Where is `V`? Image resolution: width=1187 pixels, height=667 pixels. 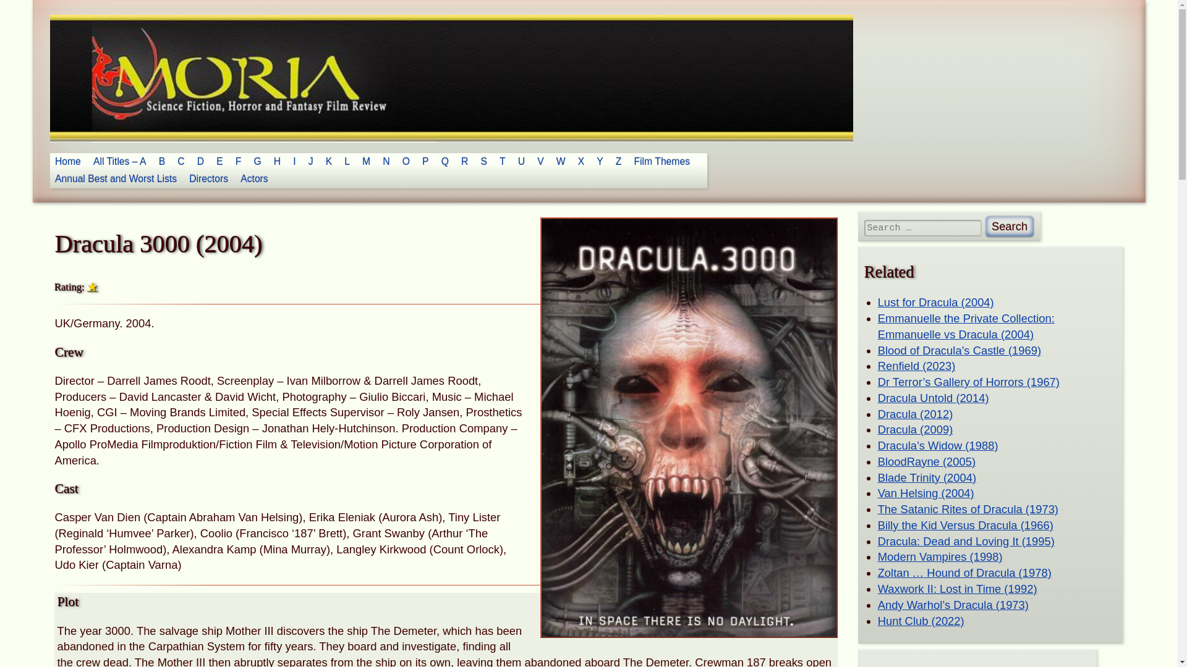
V is located at coordinates (540, 162).